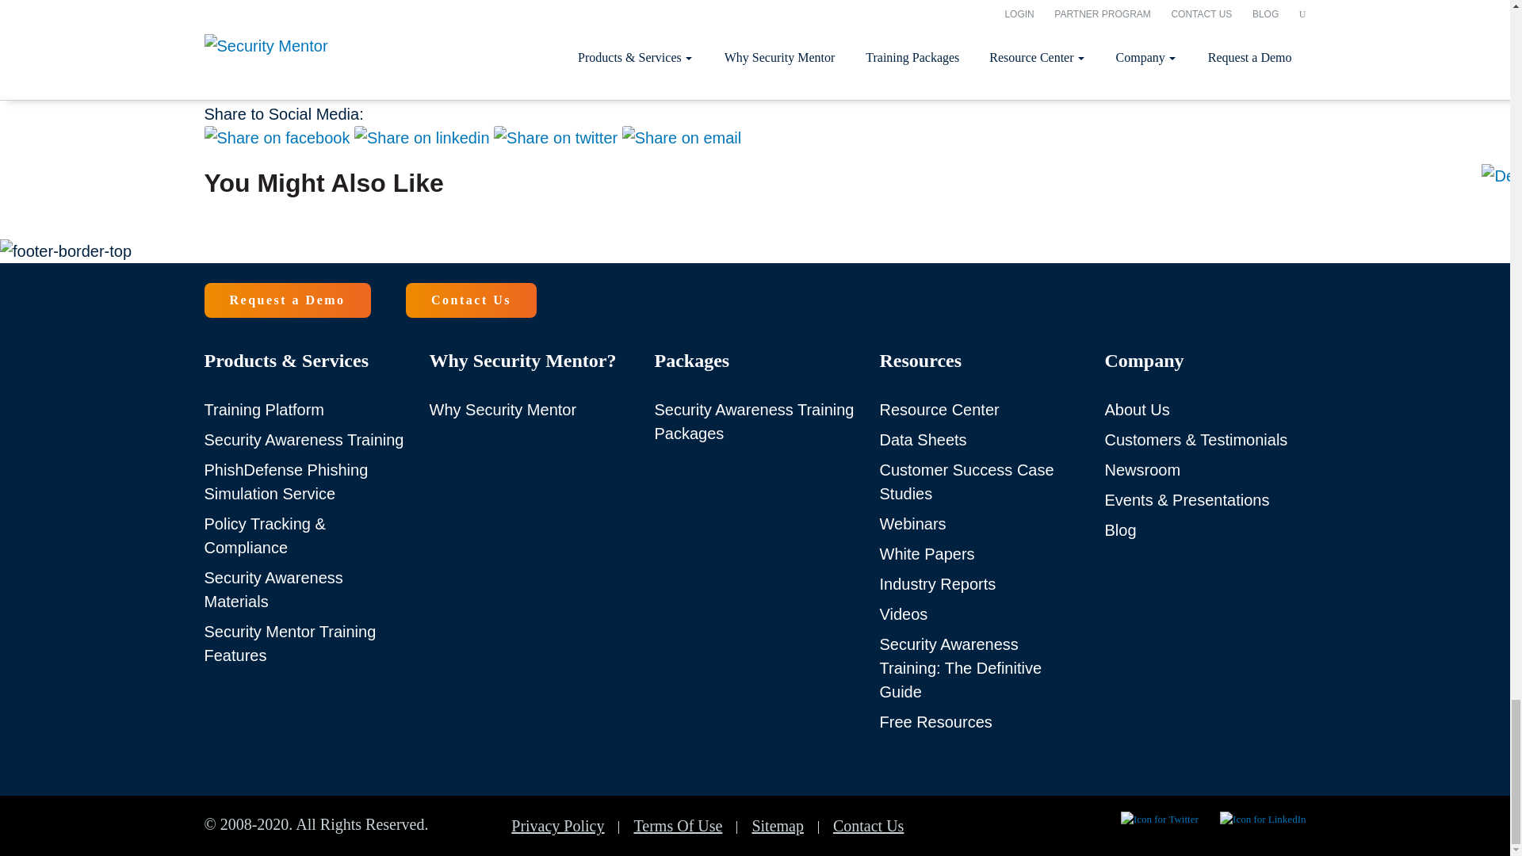 The width and height of the screenshot is (1522, 856). What do you see at coordinates (65, 250) in the screenshot?
I see `footer-border-top` at bounding box center [65, 250].